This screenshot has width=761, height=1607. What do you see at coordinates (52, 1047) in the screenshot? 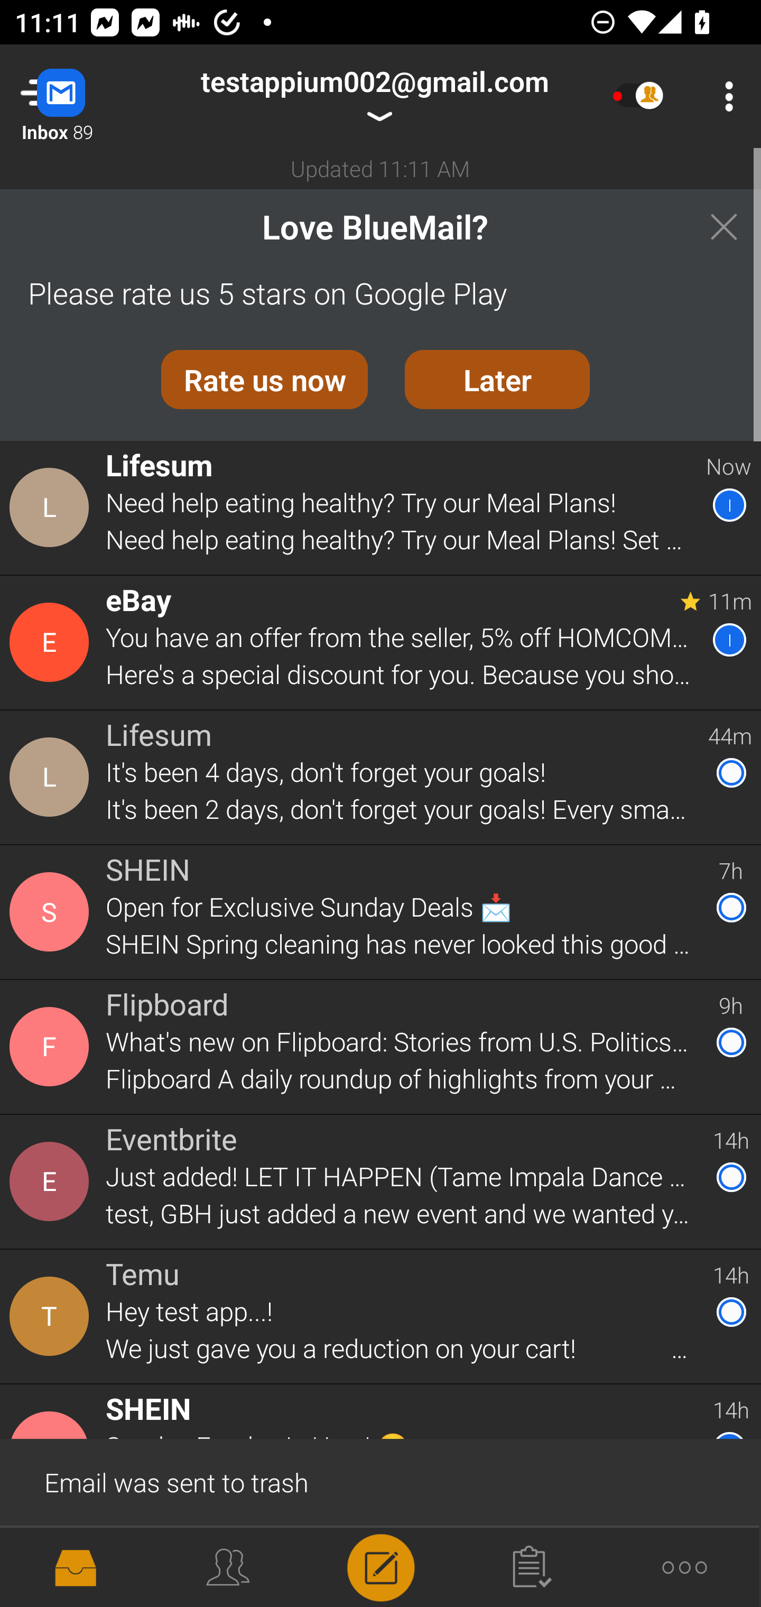
I see `Contact Details` at bounding box center [52, 1047].